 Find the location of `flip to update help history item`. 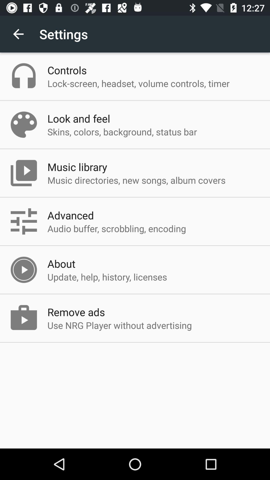

flip to update help history item is located at coordinates (107, 277).